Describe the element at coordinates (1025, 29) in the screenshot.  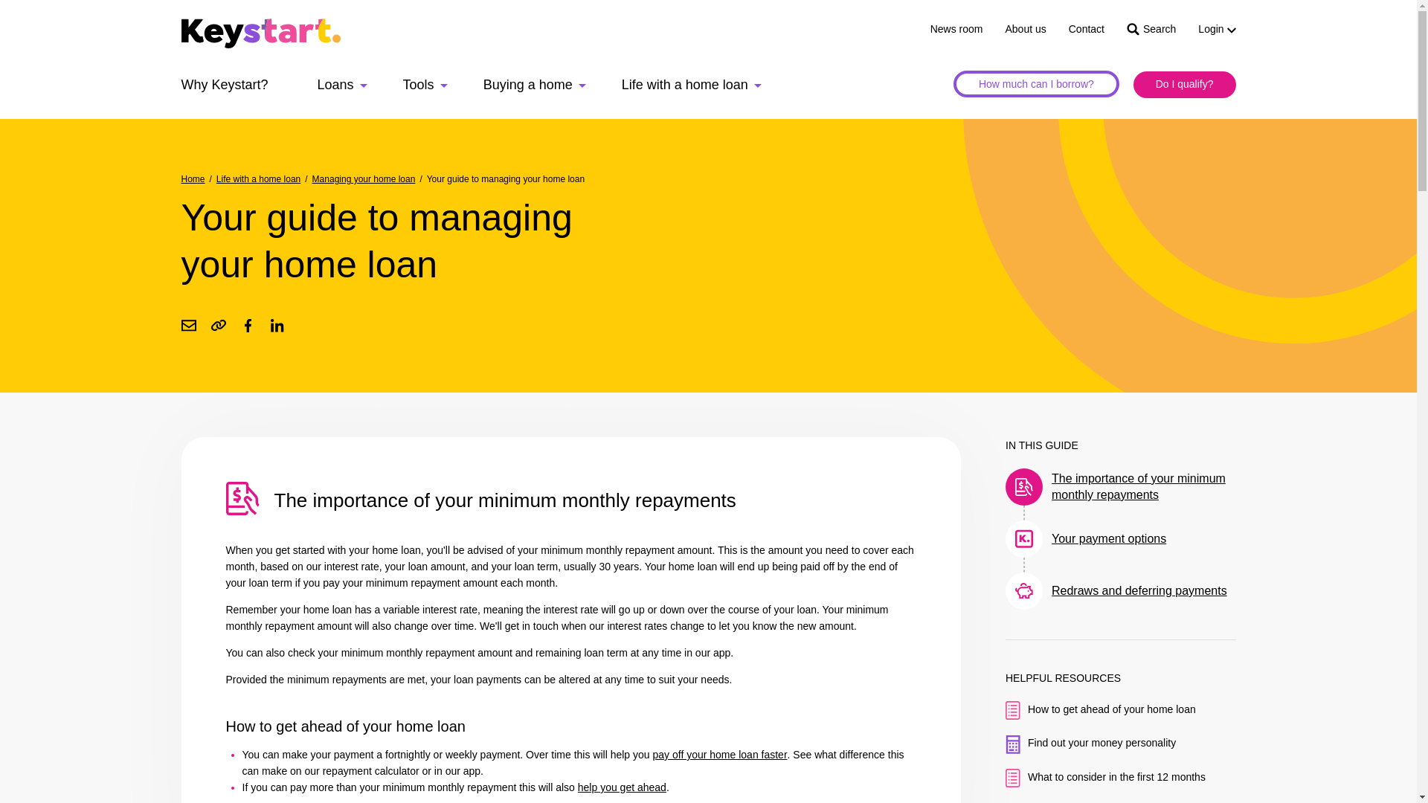
I see `About us` at that location.